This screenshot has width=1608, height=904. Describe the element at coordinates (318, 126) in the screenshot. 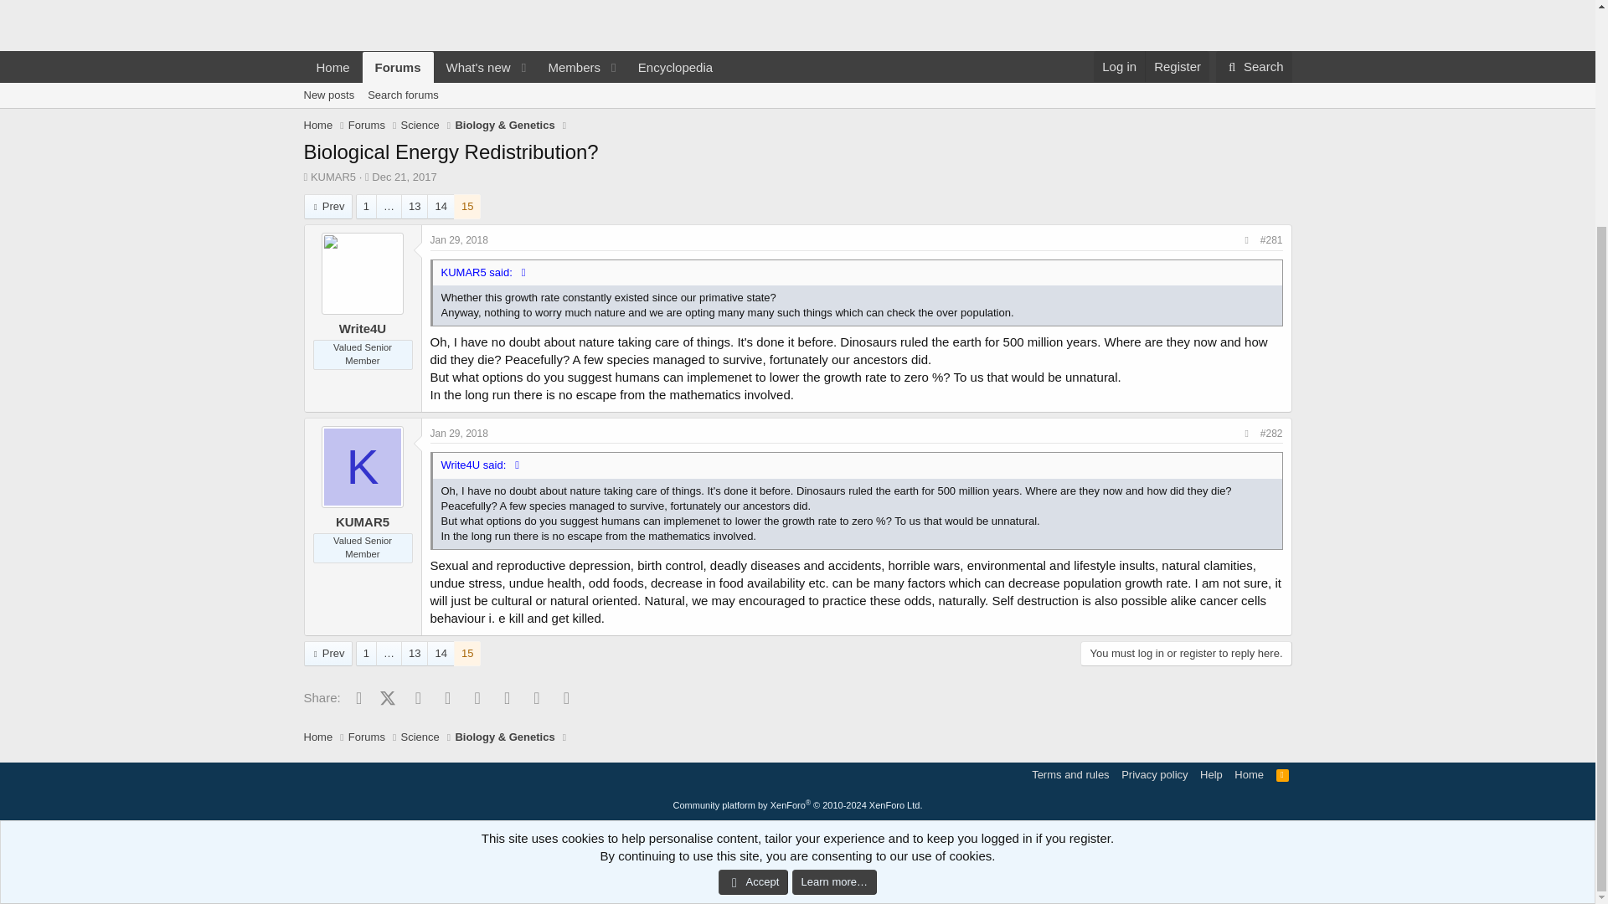

I see `Home` at that location.